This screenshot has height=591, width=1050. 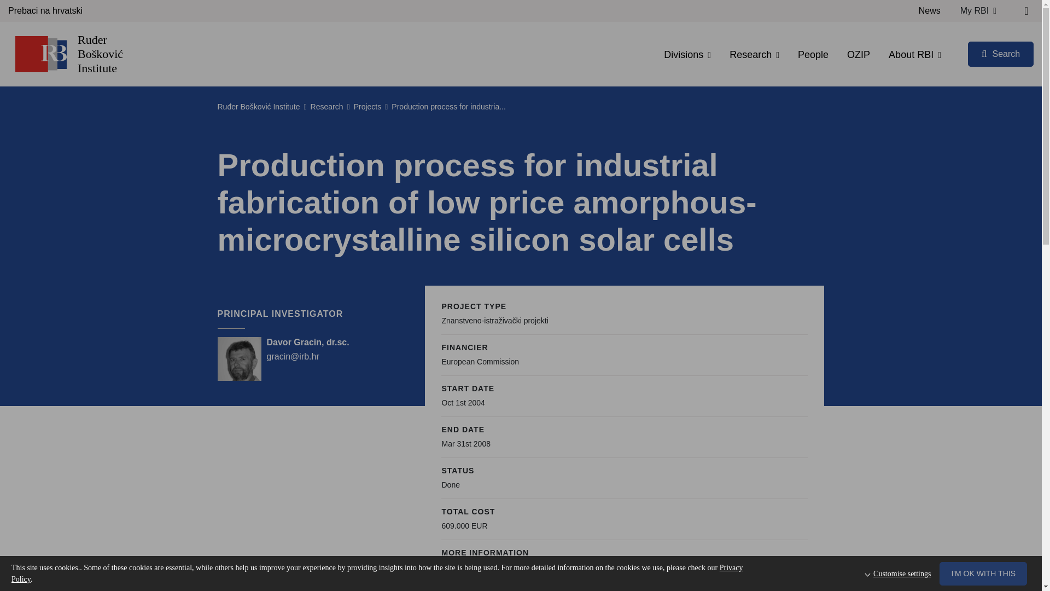 What do you see at coordinates (1001, 54) in the screenshot?
I see `Search` at bounding box center [1001, 54].